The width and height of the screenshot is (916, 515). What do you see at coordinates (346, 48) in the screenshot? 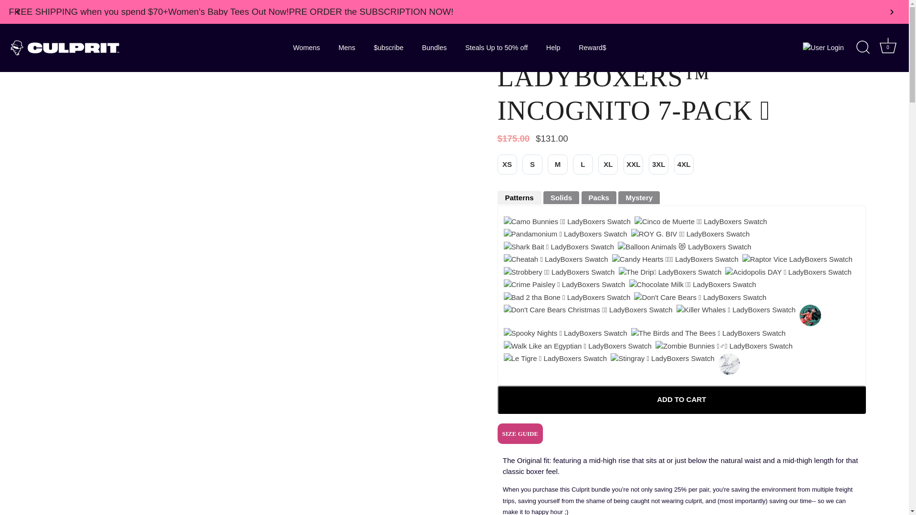
I see `Mens` at bounding box center [346, 48].